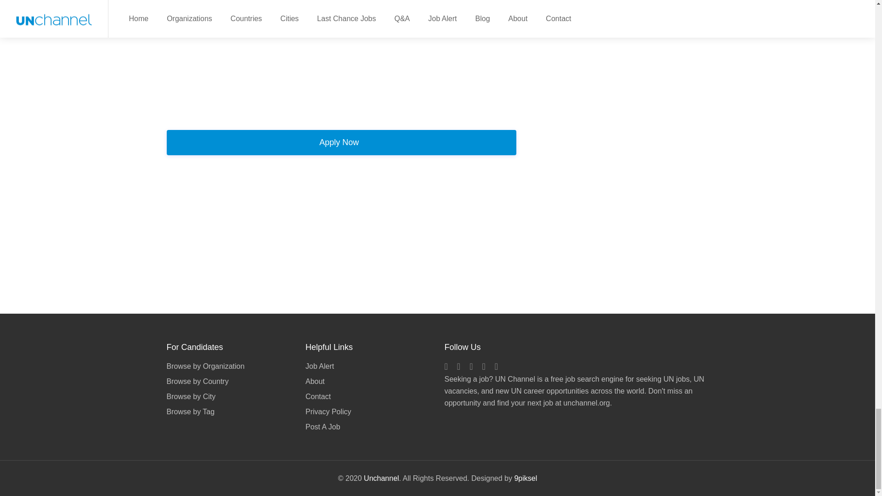 The height and width of the screenshot is (496, 882). I want to click on Apply Now, so click(341, 142).